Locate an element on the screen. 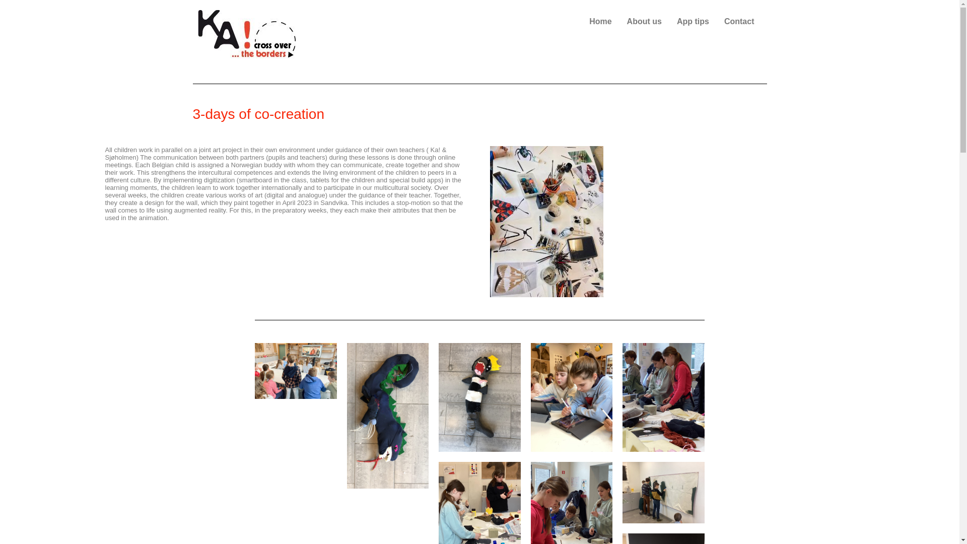 The width and height of the screenshot is (967, 544). 3-days of co-creation is located at coordinates (479, 114).